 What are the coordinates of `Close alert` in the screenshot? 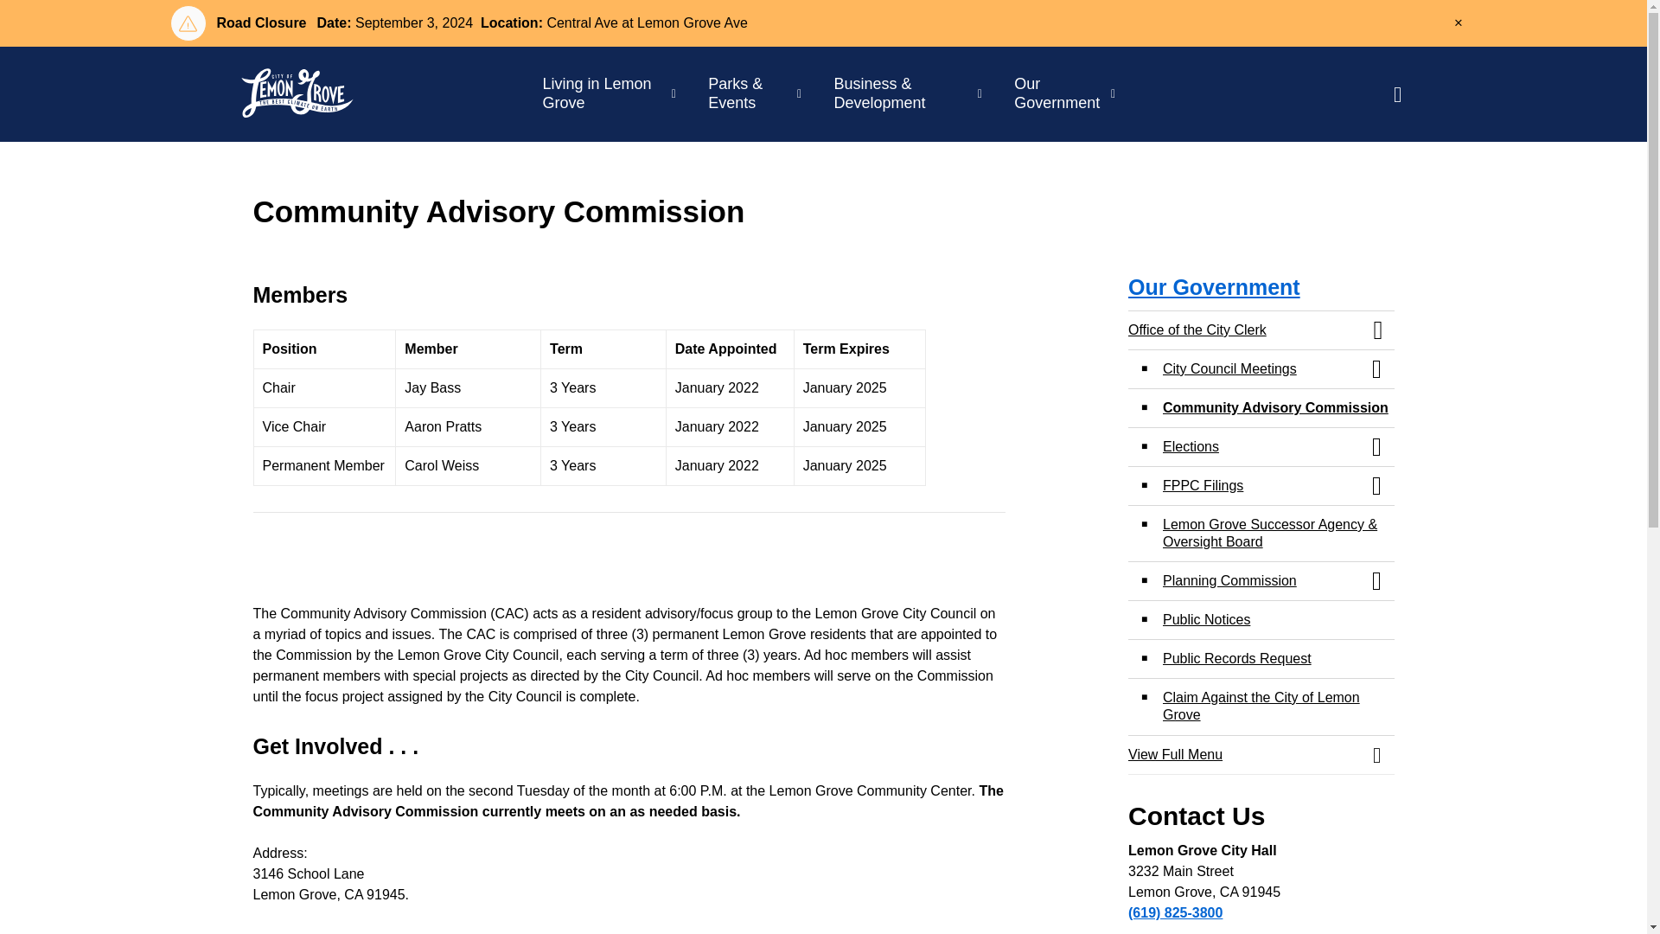 It's located at (1458, 22).